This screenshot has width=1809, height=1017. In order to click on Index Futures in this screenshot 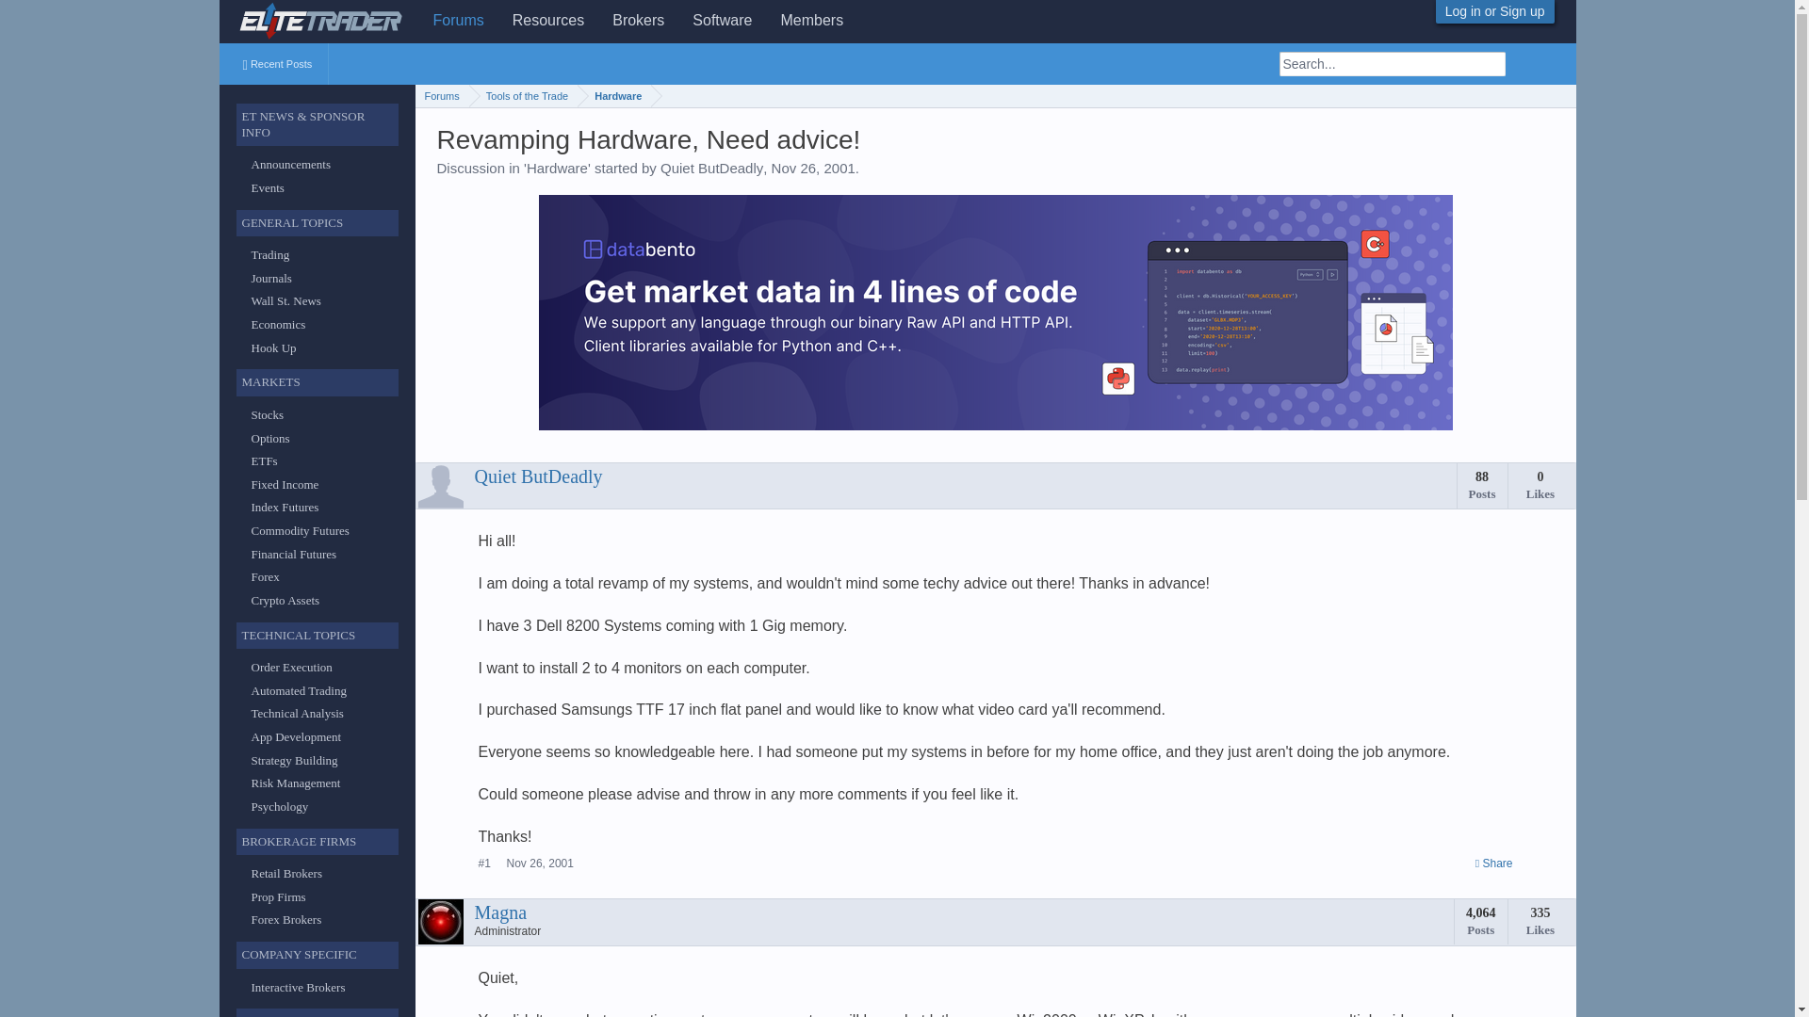, I will do `click(285, 507)`.